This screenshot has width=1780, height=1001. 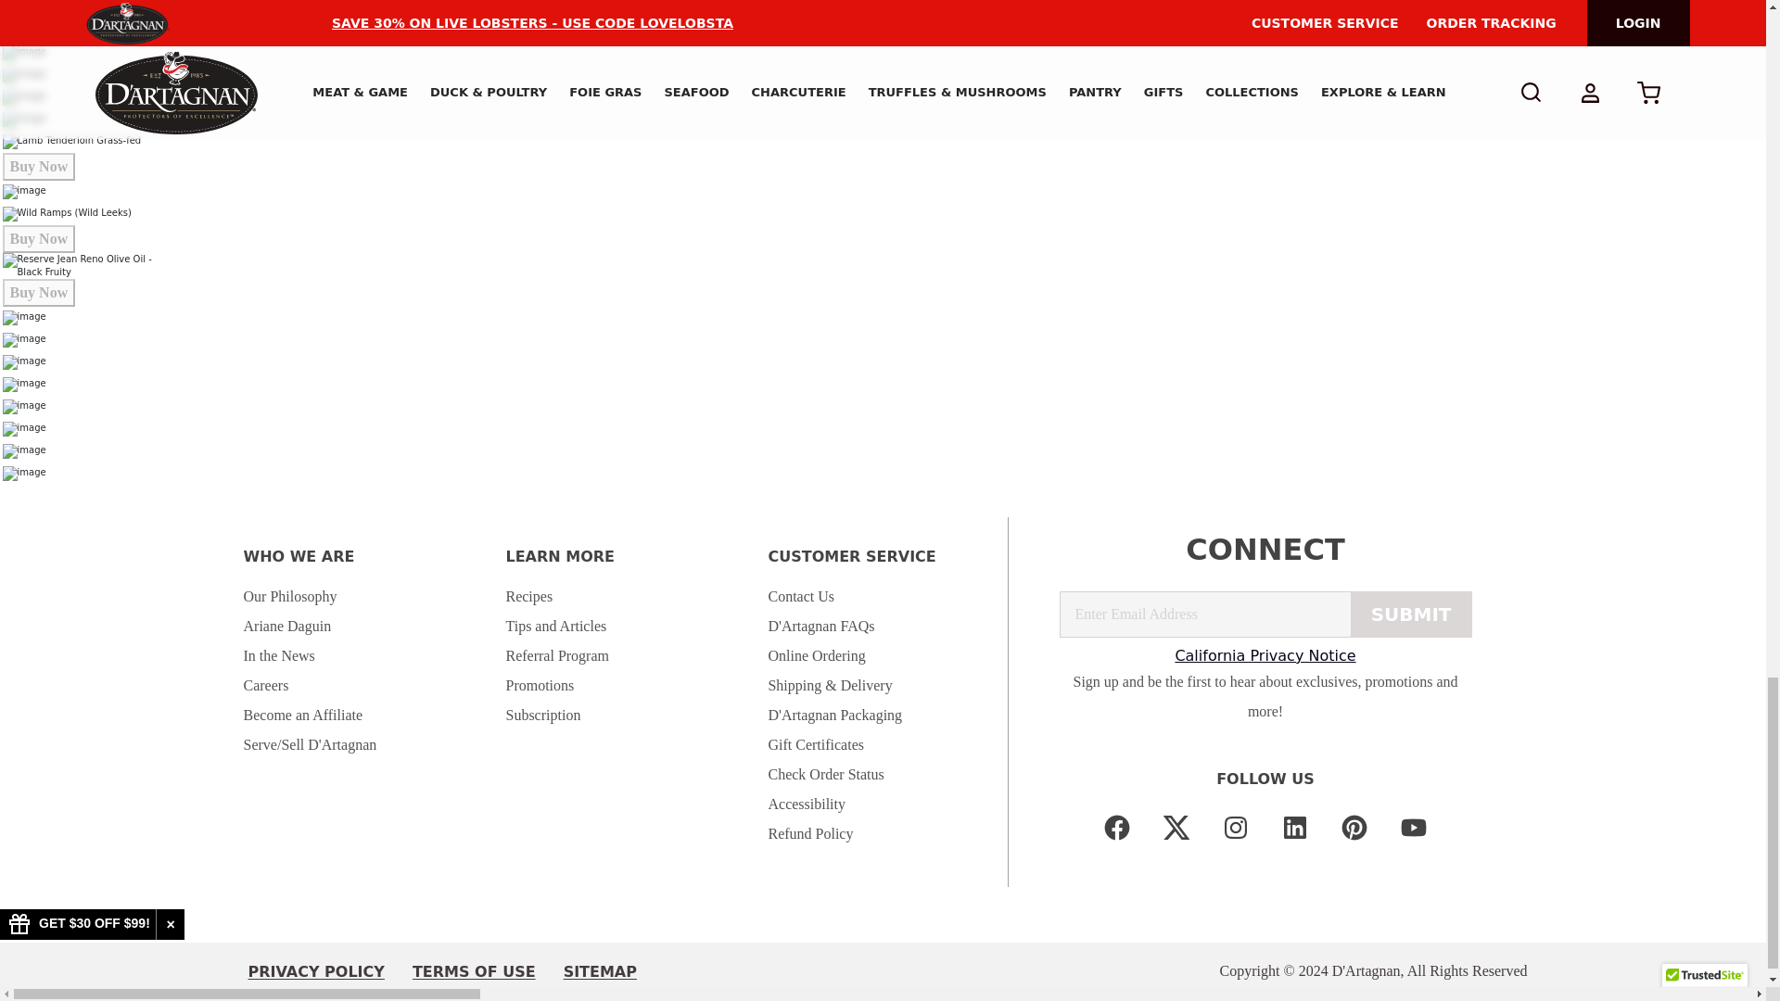 I want to click on facebook, so click(x=1116, y=827).